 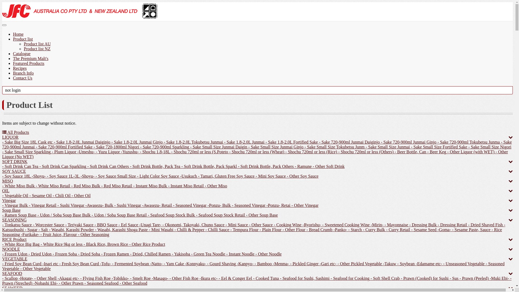 What do you see at coordinates (164, 147) in the screenshot?
I see `- Sake 720-900ml Sparkling` at bounding box center [164, 147].